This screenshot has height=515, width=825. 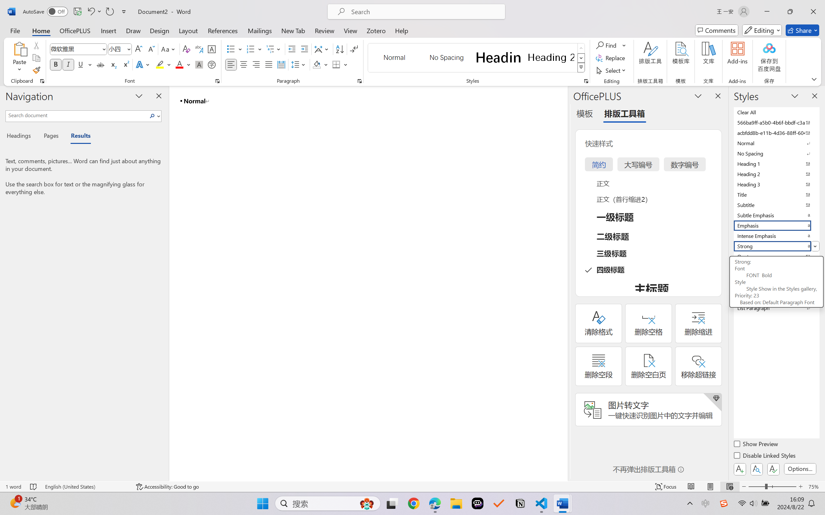 What do you see at coordinates (243, 64) in the screenshot?
I see `Center` at bounding box center [243, 64].